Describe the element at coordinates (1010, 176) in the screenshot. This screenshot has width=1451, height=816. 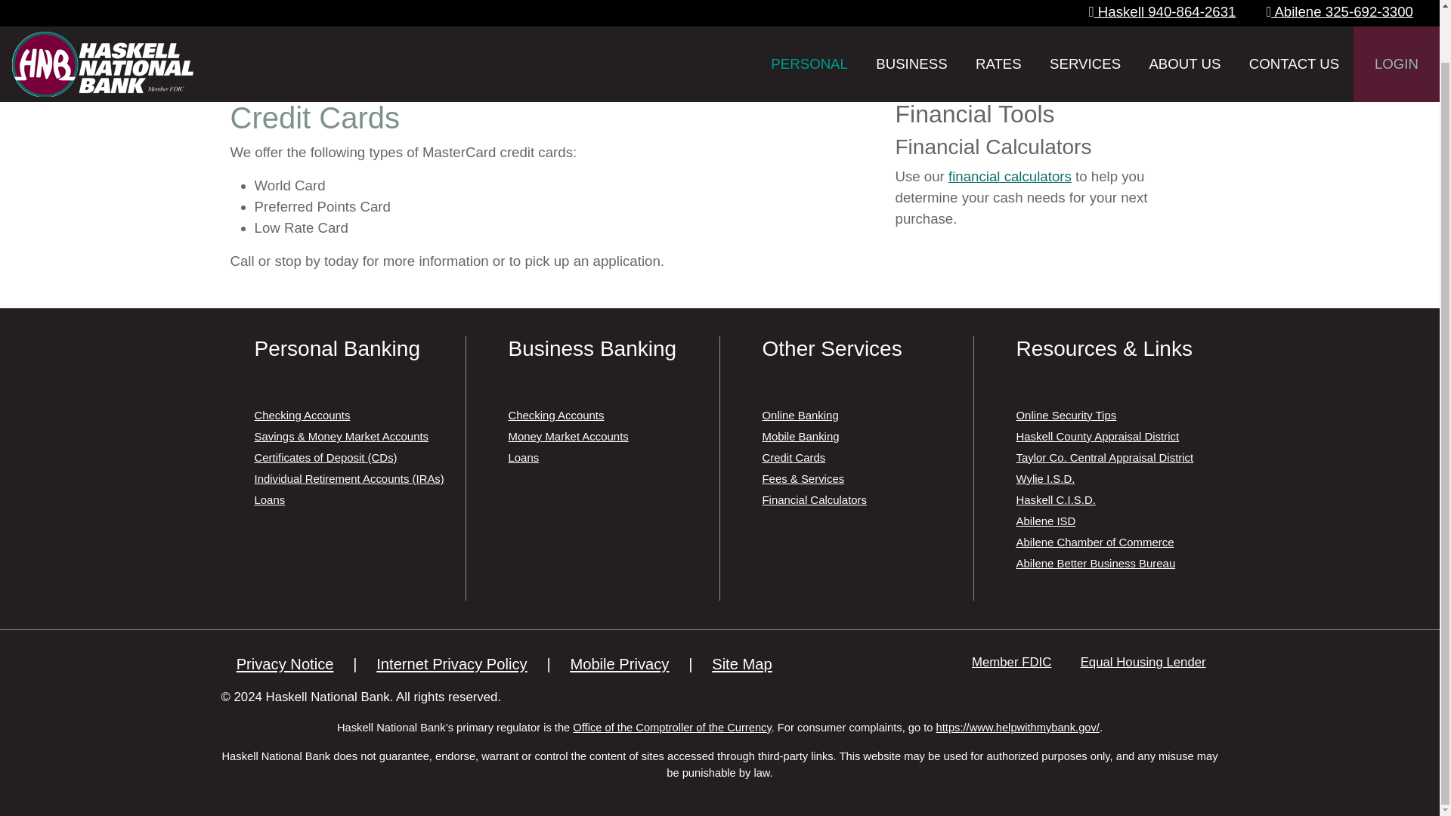
I see `financial calculators` at that location.